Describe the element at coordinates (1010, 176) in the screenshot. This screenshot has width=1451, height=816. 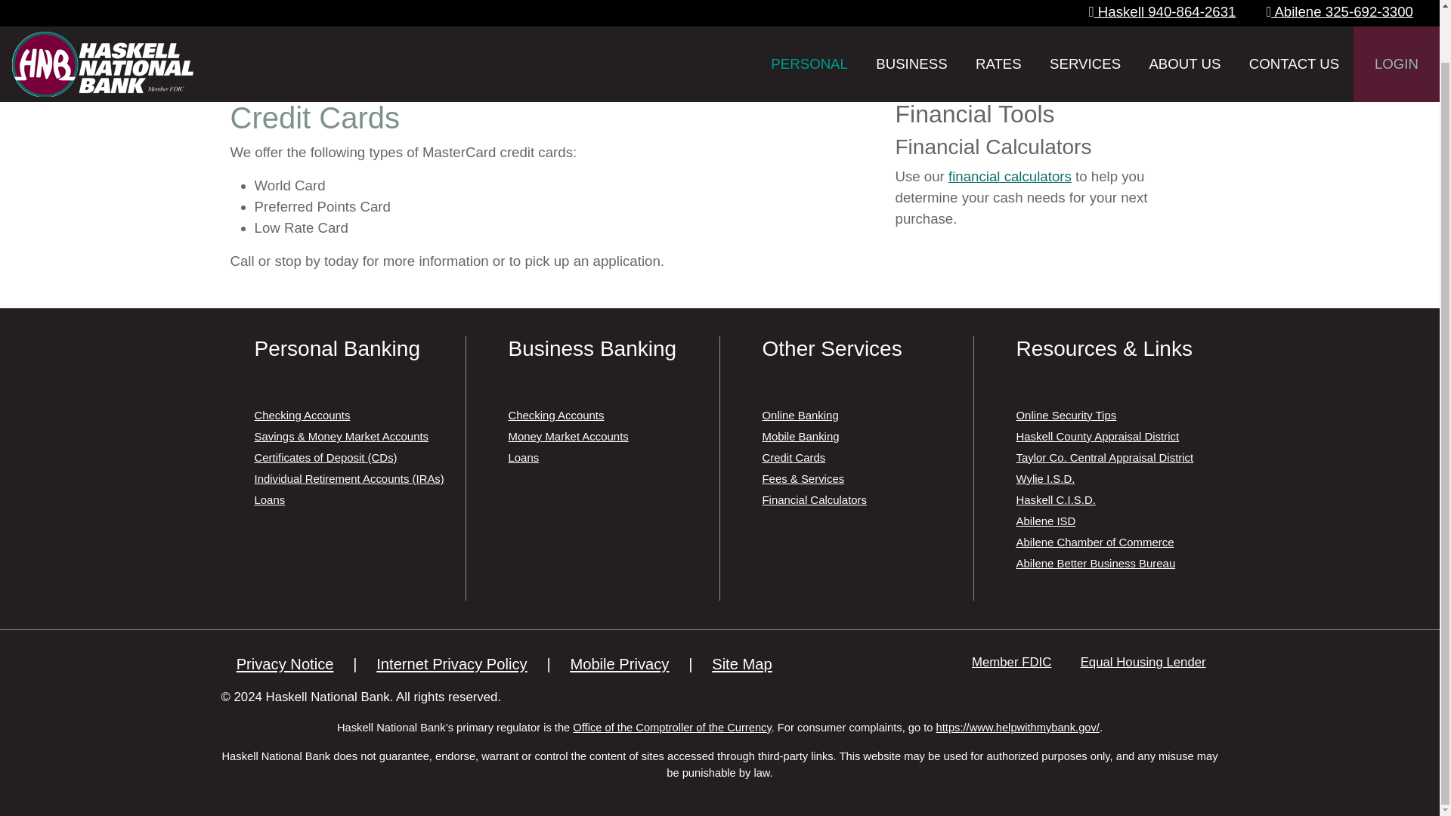
I see `financial calculators` at that location.